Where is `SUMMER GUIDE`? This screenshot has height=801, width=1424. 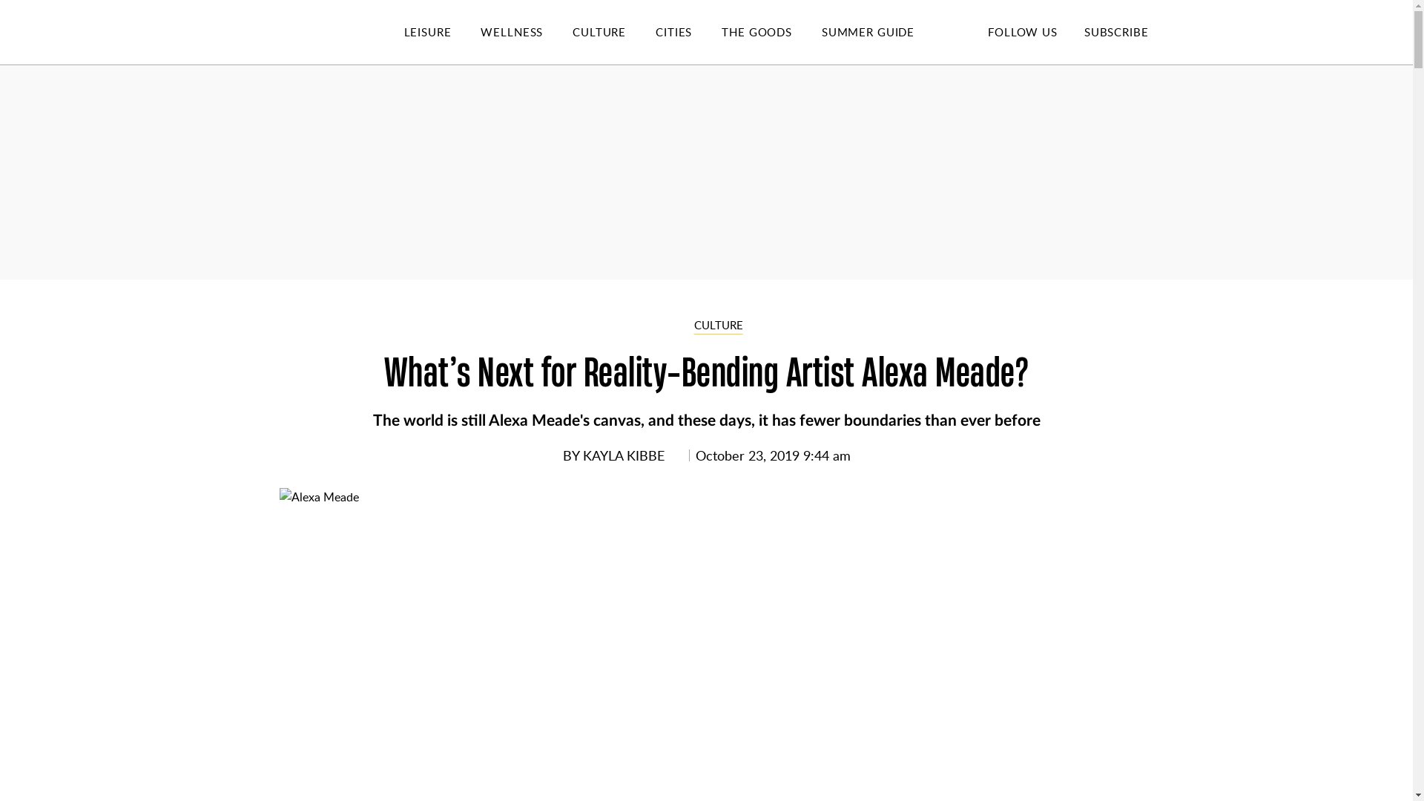 SUMMER GUIDE is located at coordinates (883, 33).